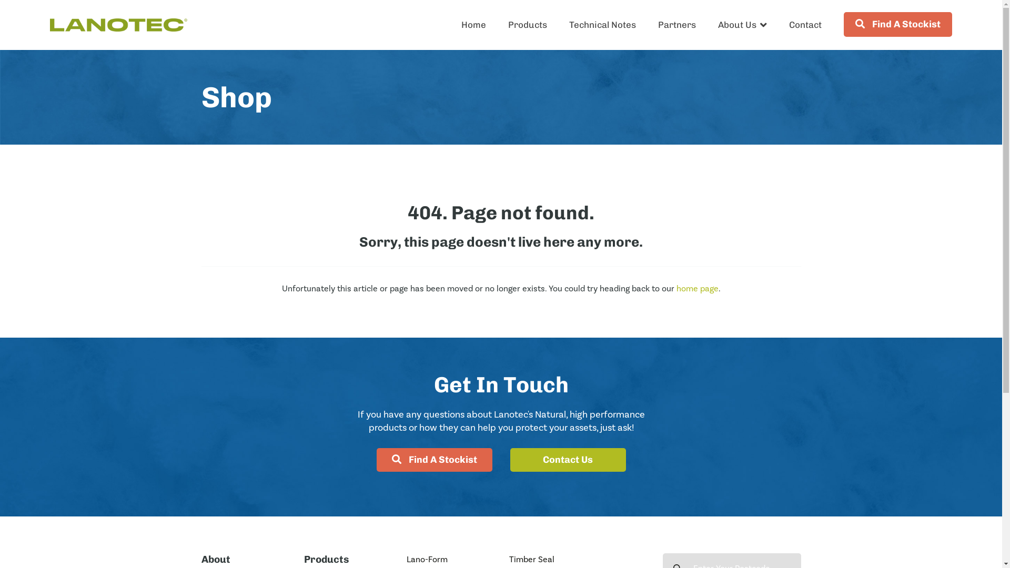 The image size is (1010, 568). I want to click on About Us, so click(743, 25).